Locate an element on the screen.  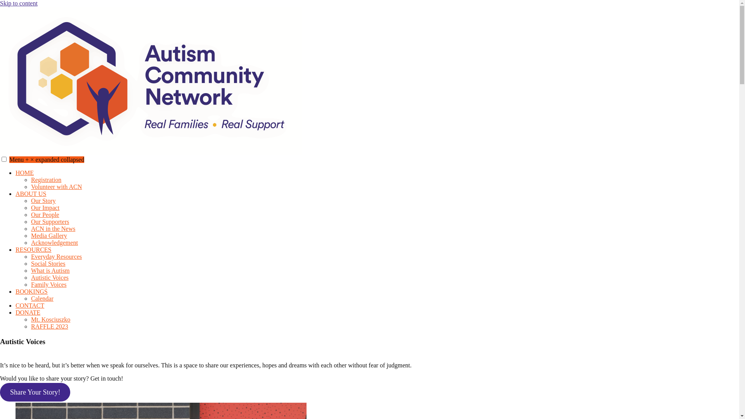
ABOUT US is located at coordinates (31, 194).